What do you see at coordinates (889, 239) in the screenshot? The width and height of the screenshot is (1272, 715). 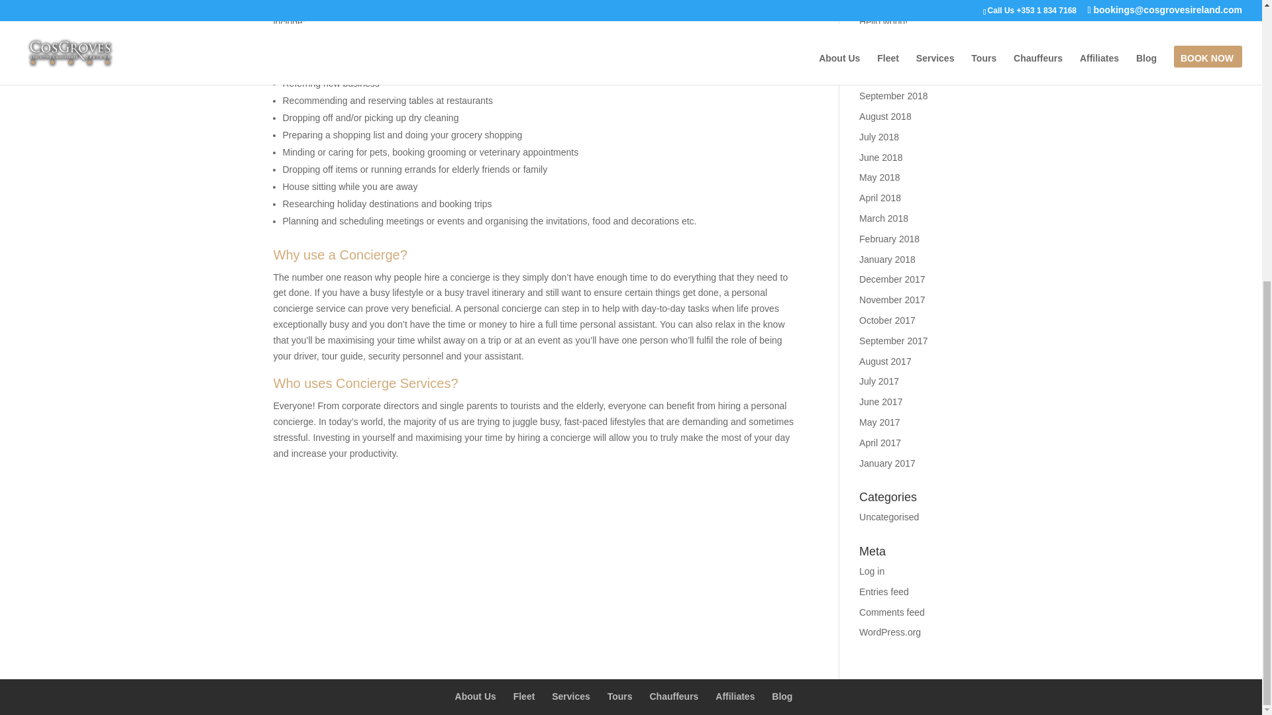 I see `February 2018` at bounding box center [889, 239].